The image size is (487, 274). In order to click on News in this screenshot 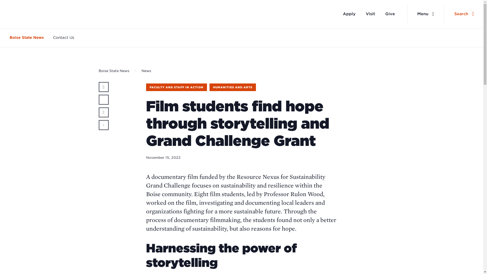, I will do `click(146, 71)`.